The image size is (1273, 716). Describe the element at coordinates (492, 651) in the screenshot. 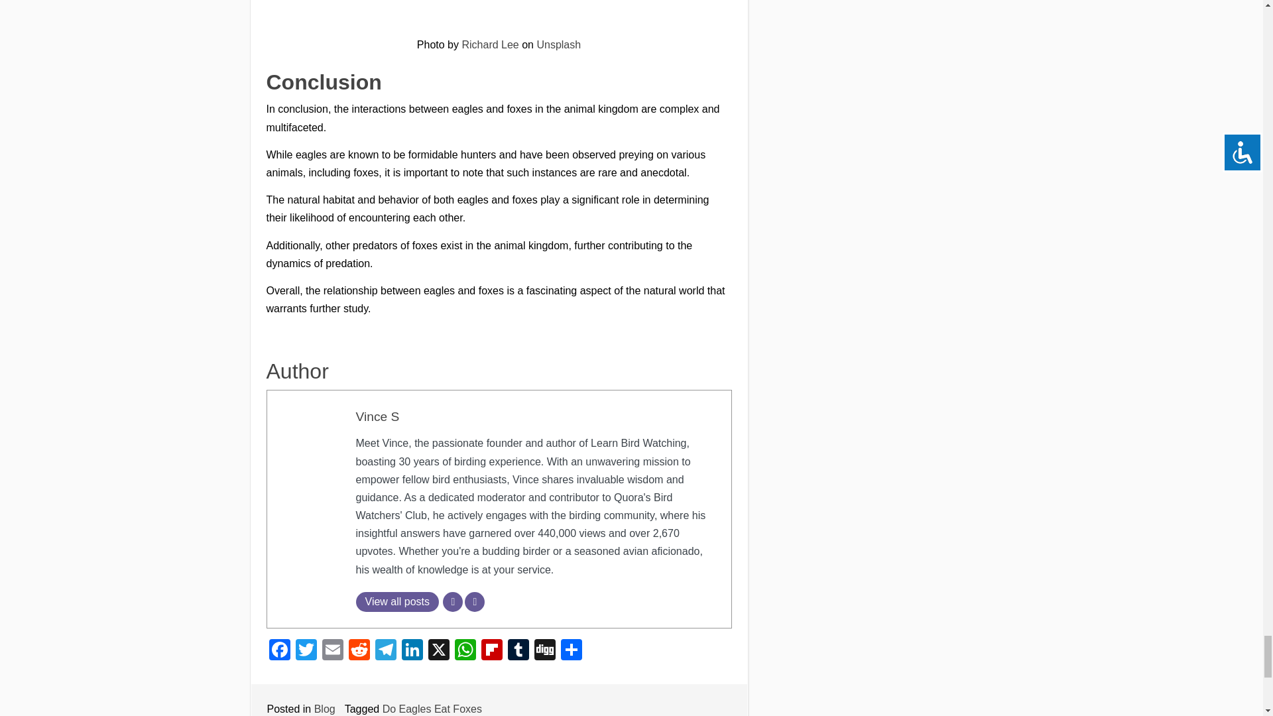

I see `Flipboard` at that location.